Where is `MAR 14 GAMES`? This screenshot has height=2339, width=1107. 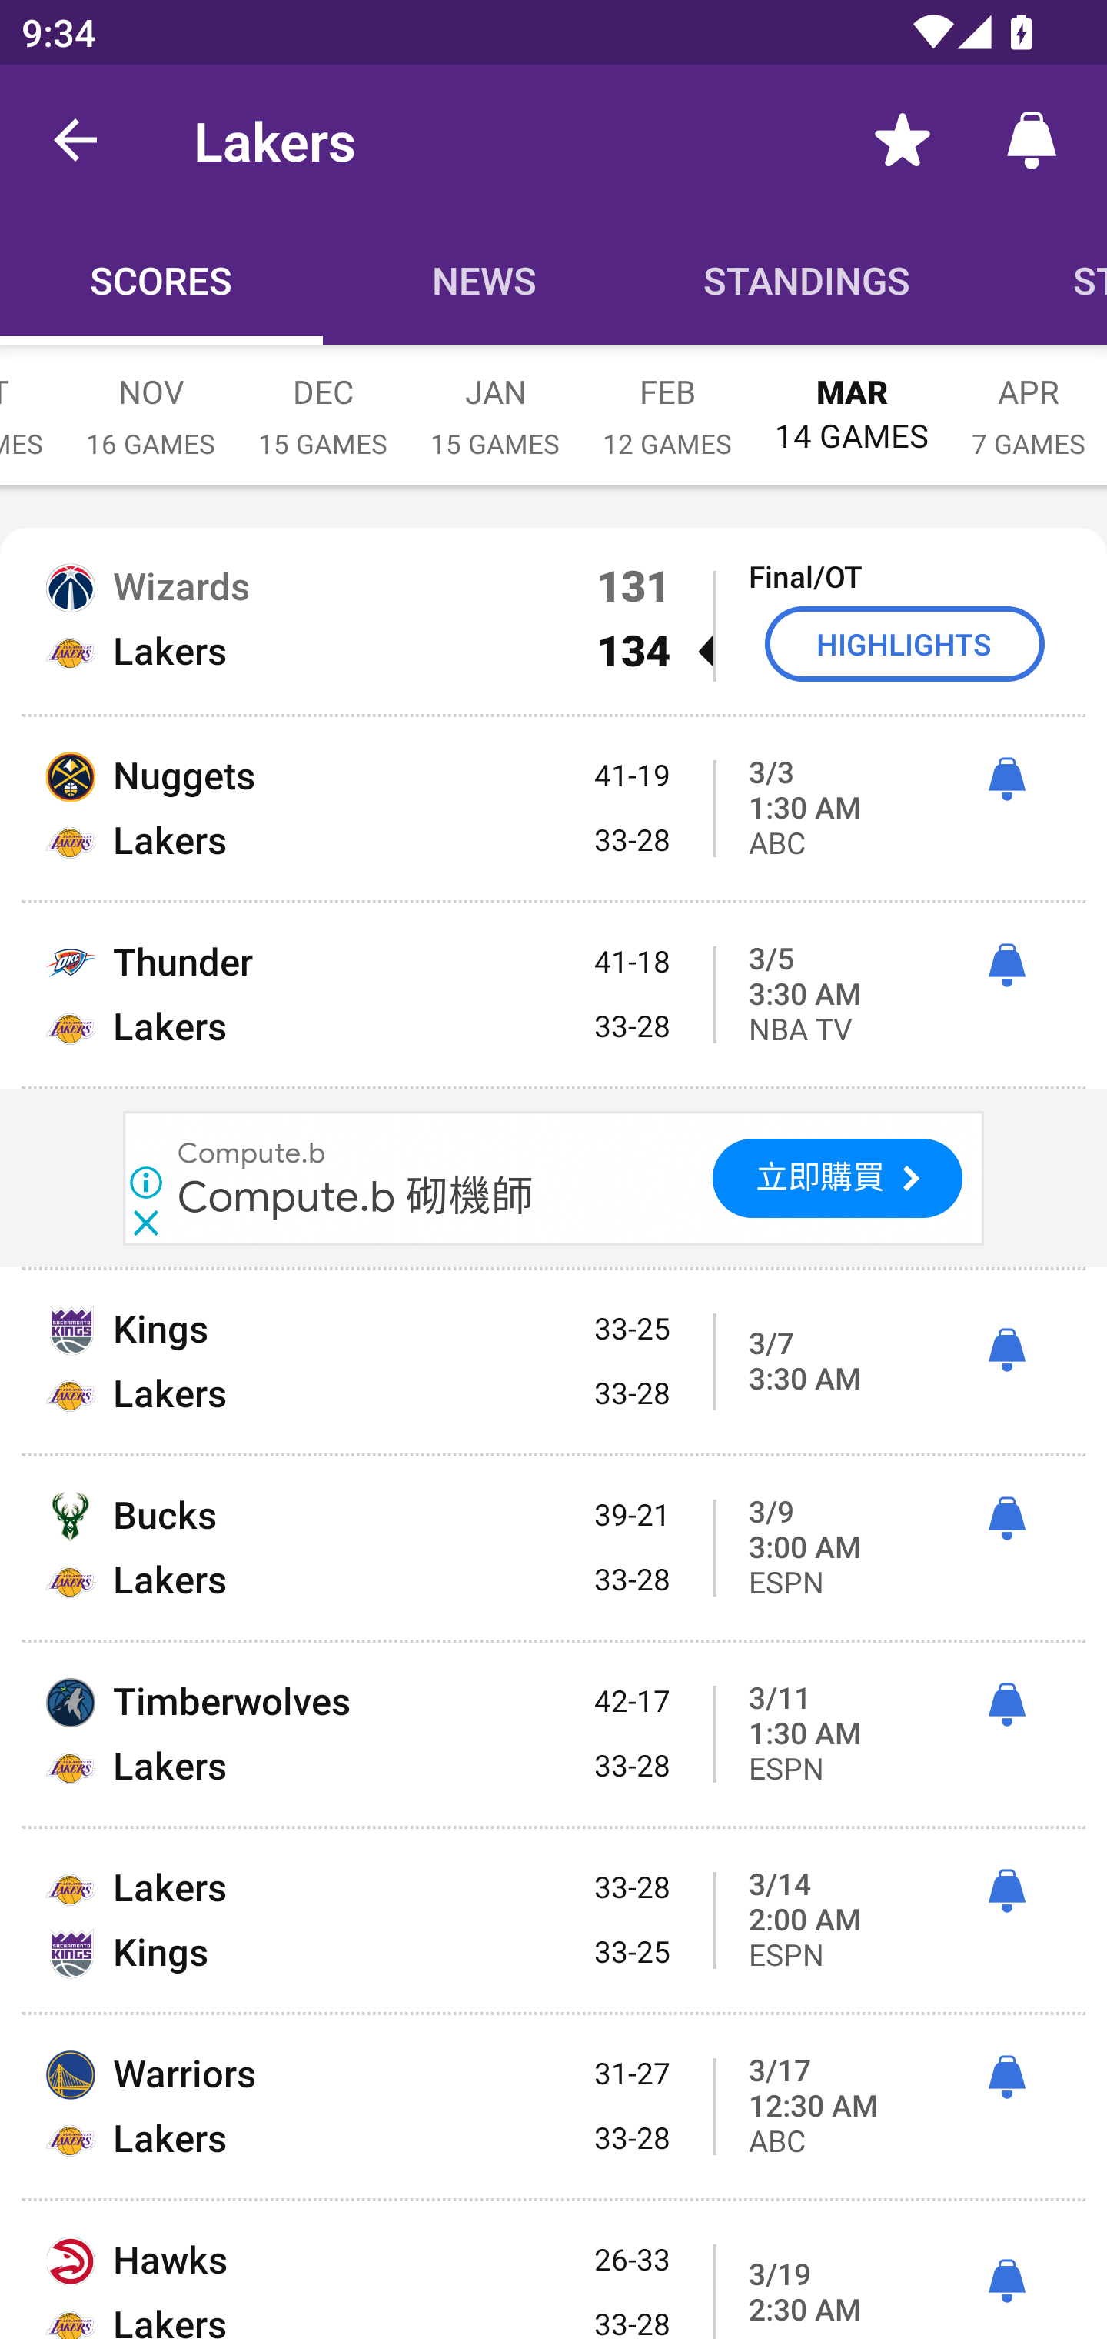
MAR 14 GAMES is located at coordinates (852, 399).